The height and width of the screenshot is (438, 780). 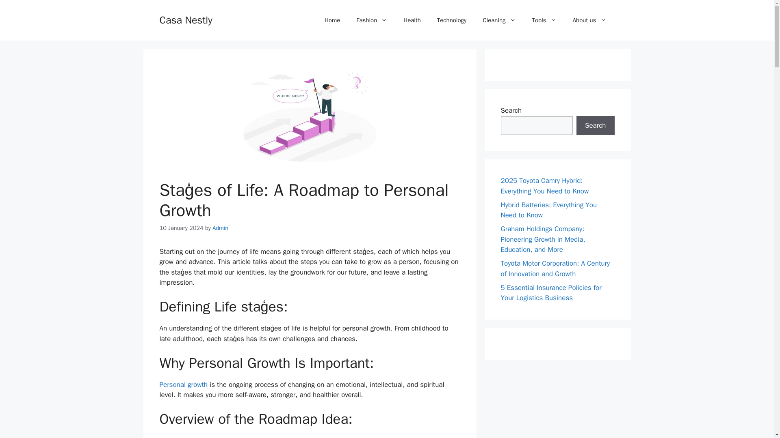 What do you see at coordinates (452, 20) in the screenshot?
I see `Technology` at bounding box center [452, 20].